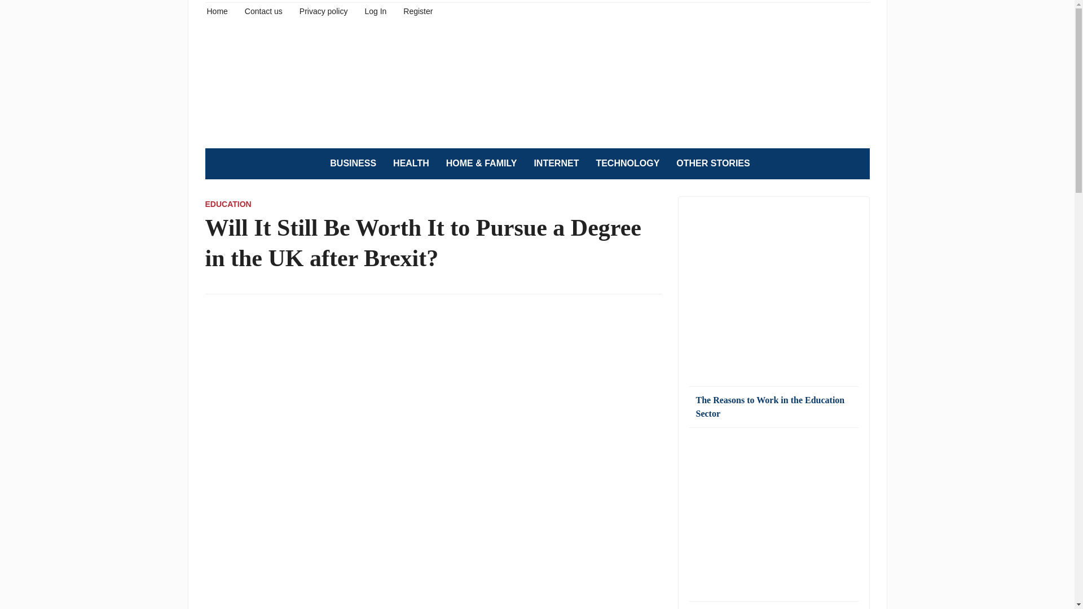  I want to click on Search, so click(855, 164).